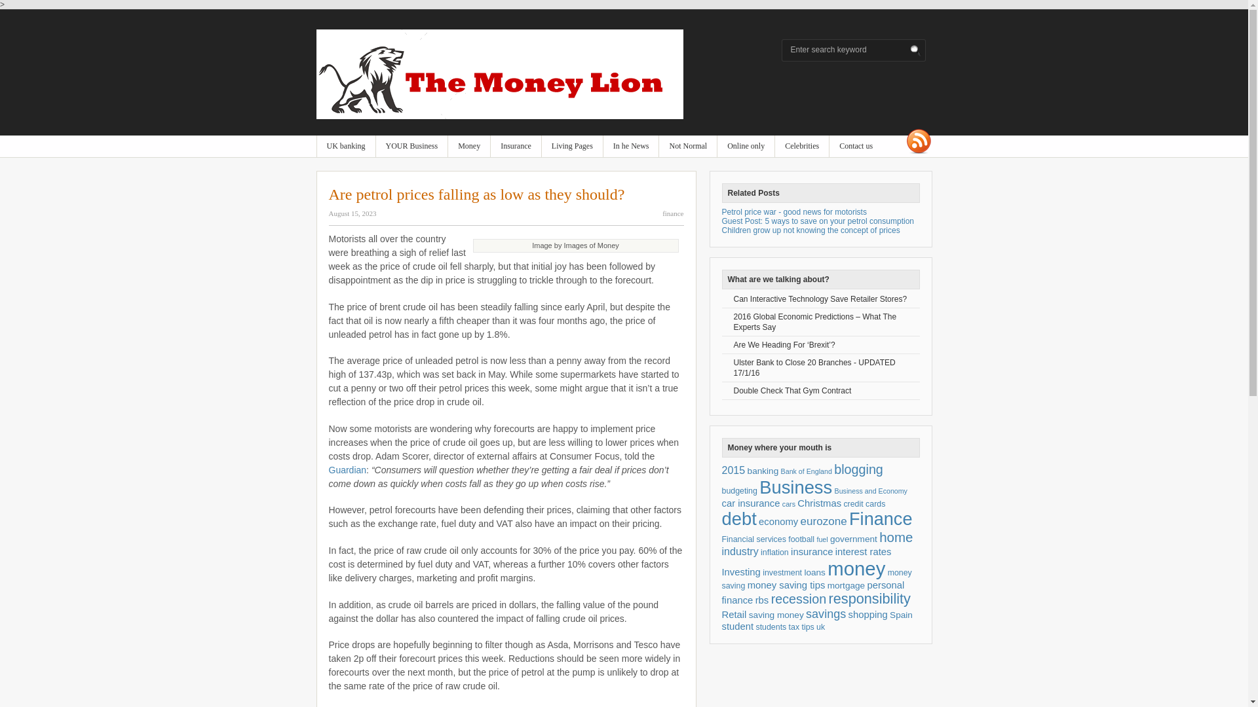  What do you see at coordinates (746, 146) in the screenshot?
I see `Online only` at bounding box center [746, 146].